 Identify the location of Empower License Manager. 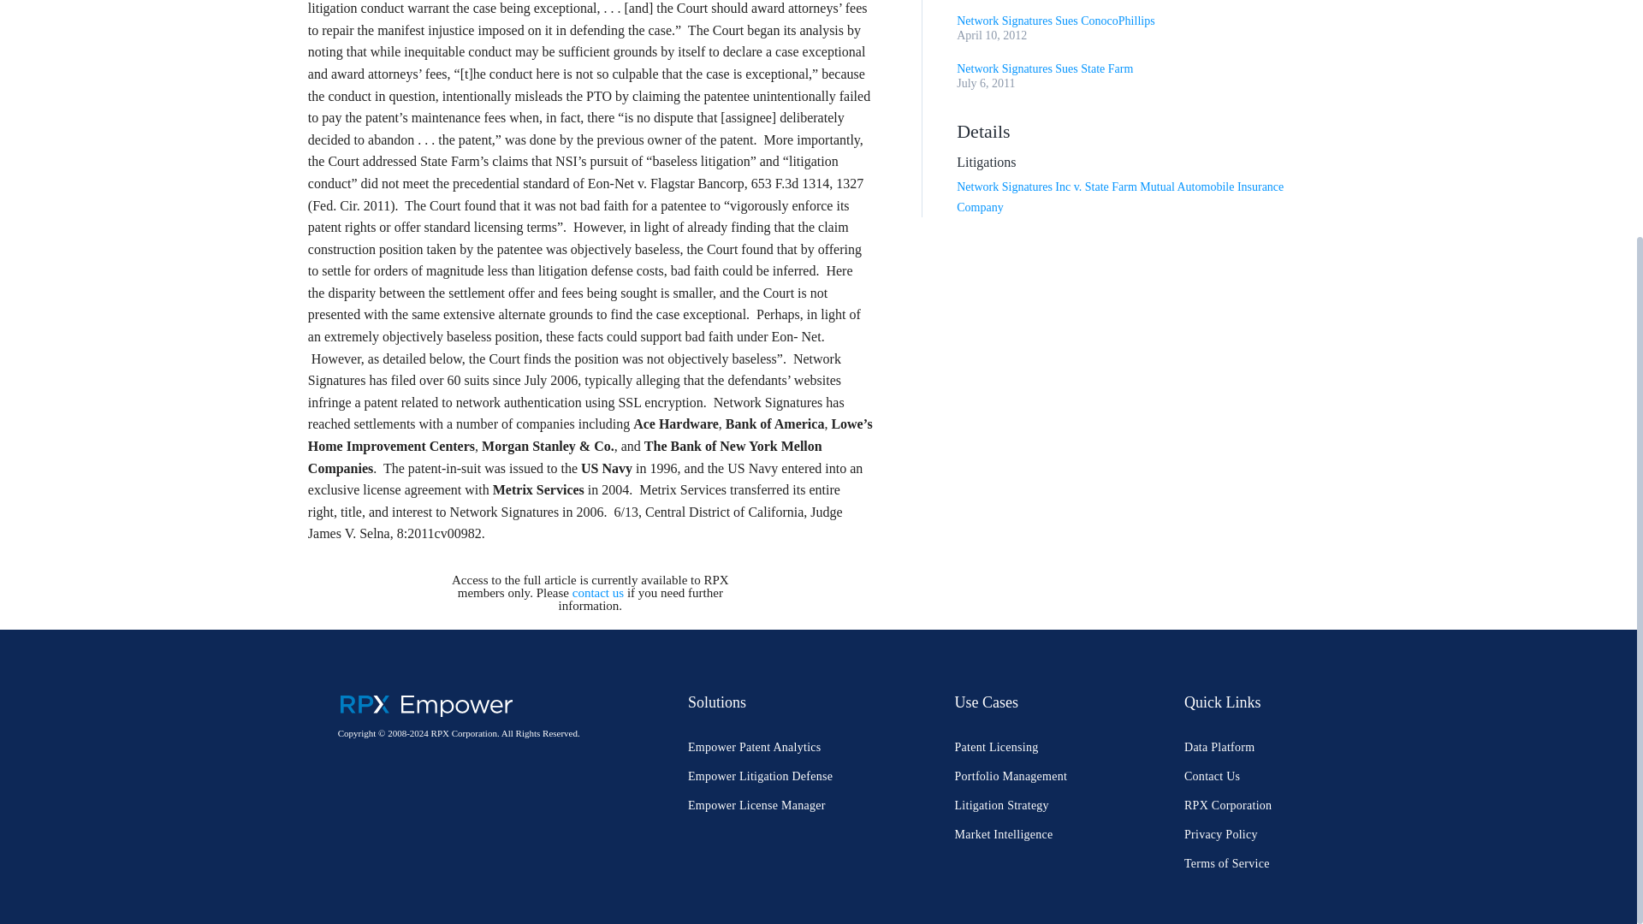
(756, 806).